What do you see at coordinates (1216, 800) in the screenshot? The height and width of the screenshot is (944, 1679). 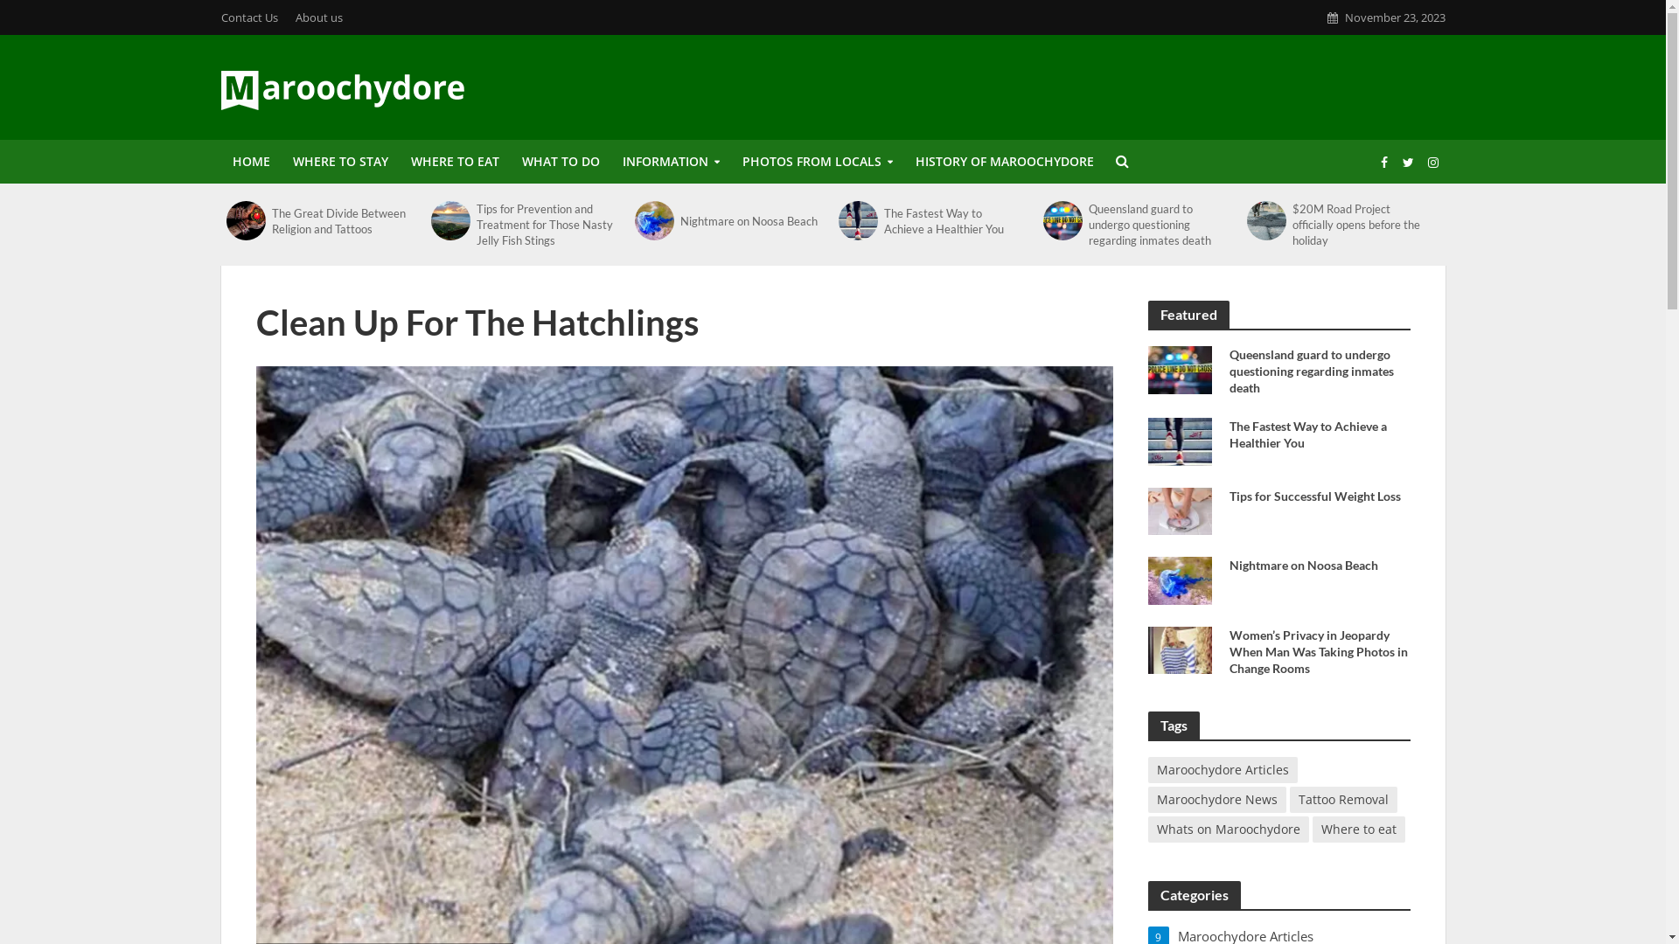 I see `Maroochydore News` at bounding box center [1216, 800].